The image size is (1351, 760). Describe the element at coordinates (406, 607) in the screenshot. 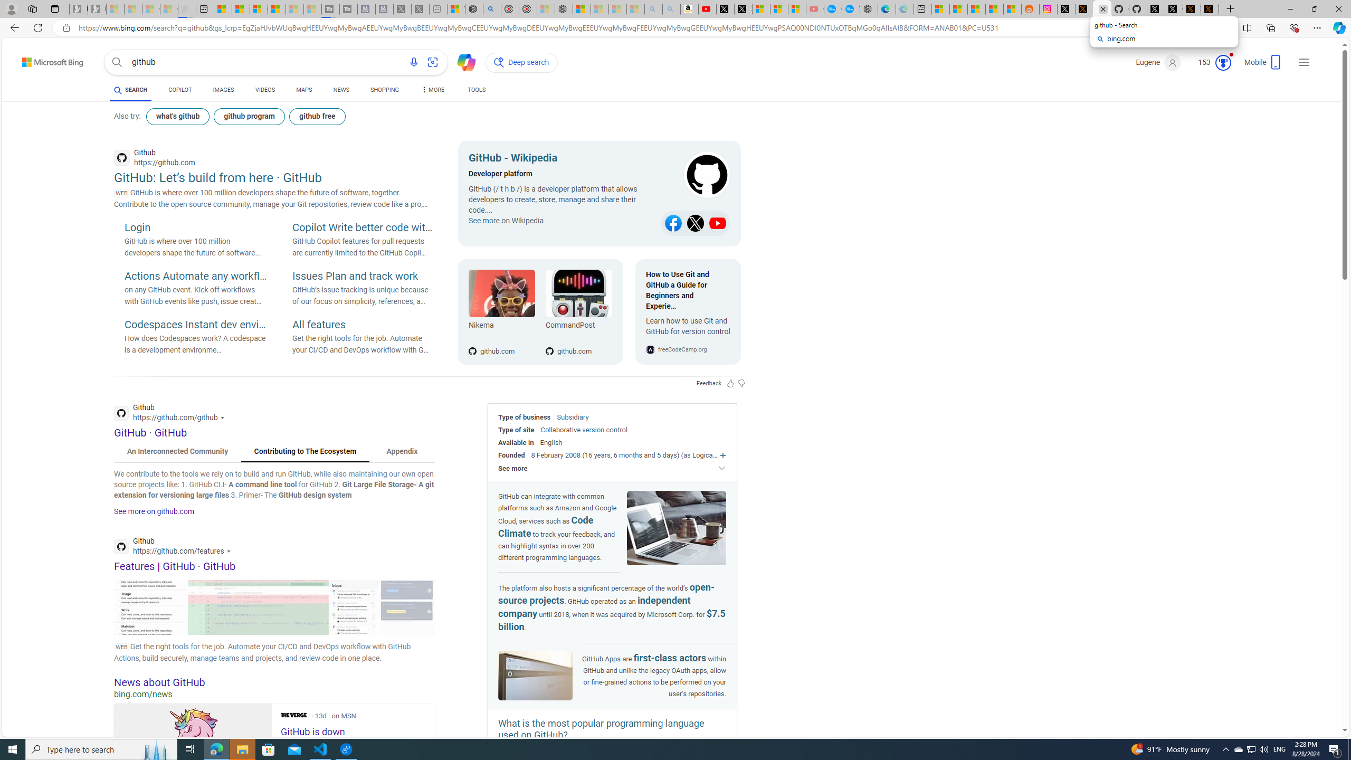

I see `View details` at that location.